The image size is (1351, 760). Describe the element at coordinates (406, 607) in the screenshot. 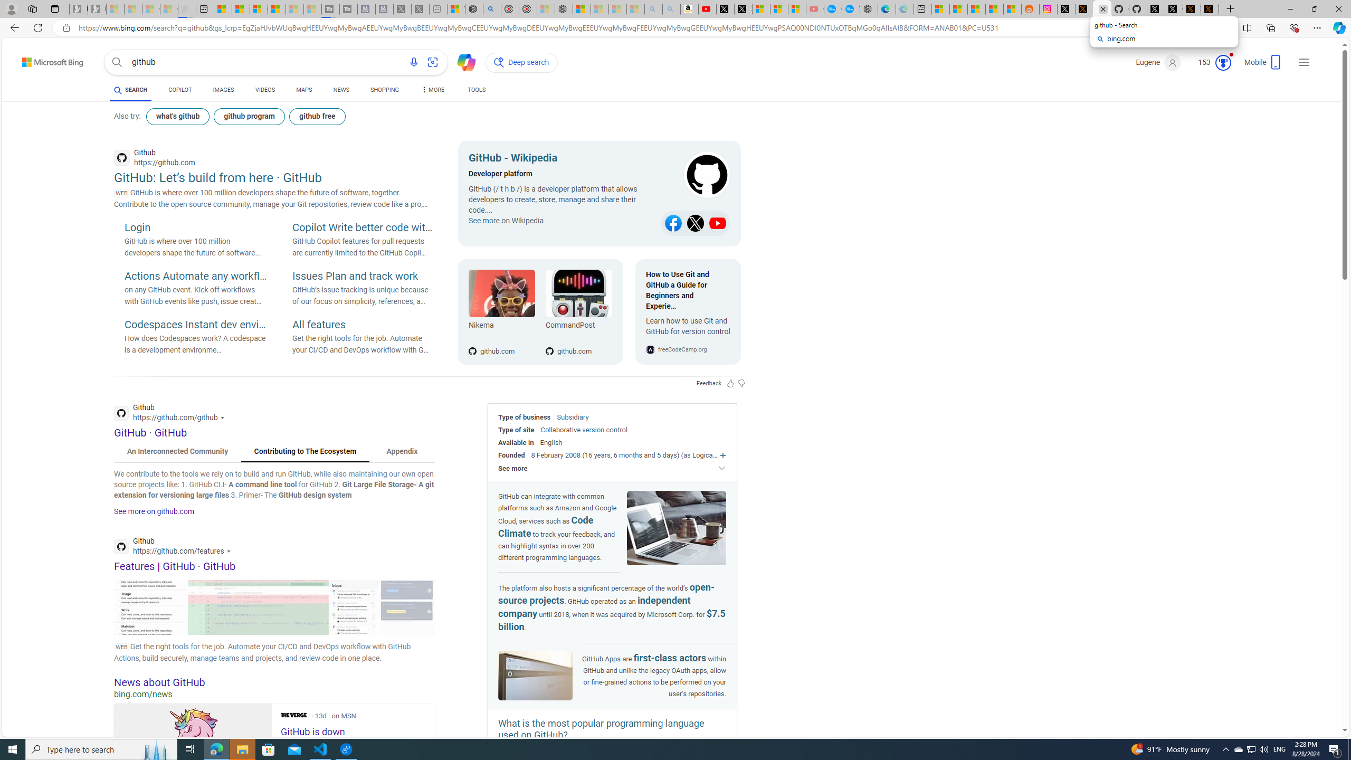

I see `View details` at that location.